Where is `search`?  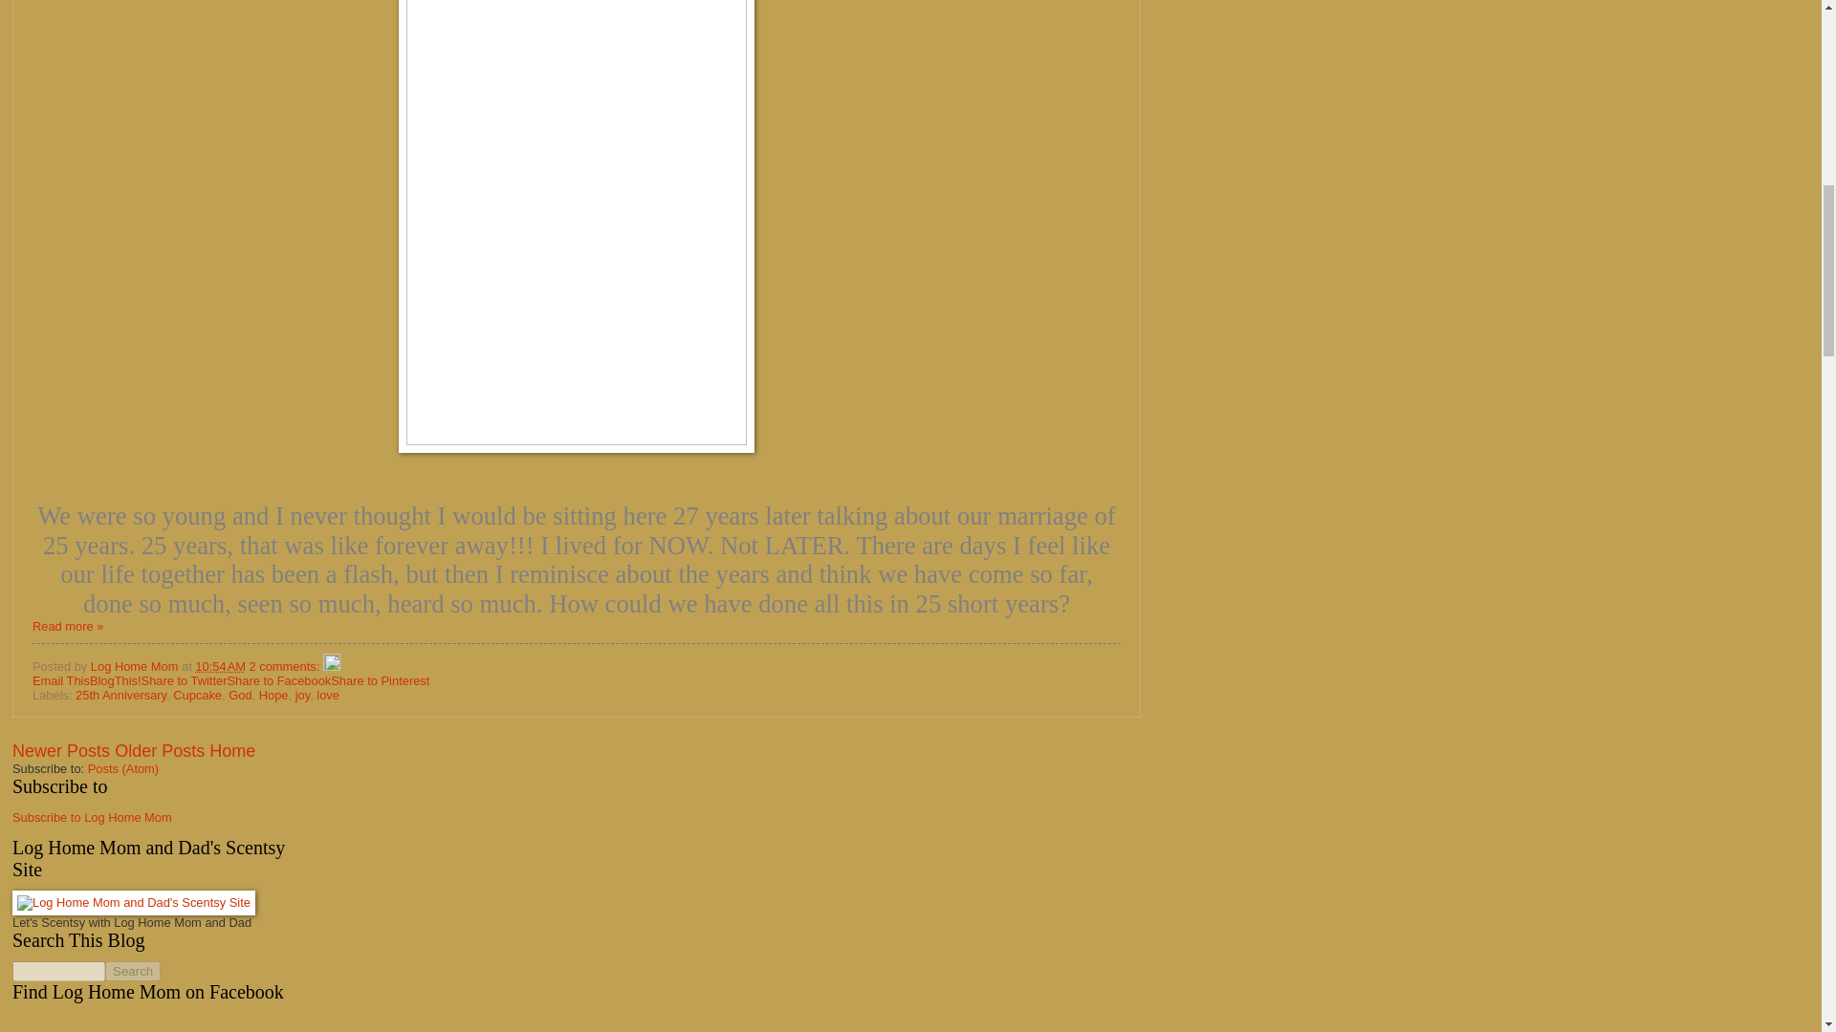 search is located at coordinates (58, 971).